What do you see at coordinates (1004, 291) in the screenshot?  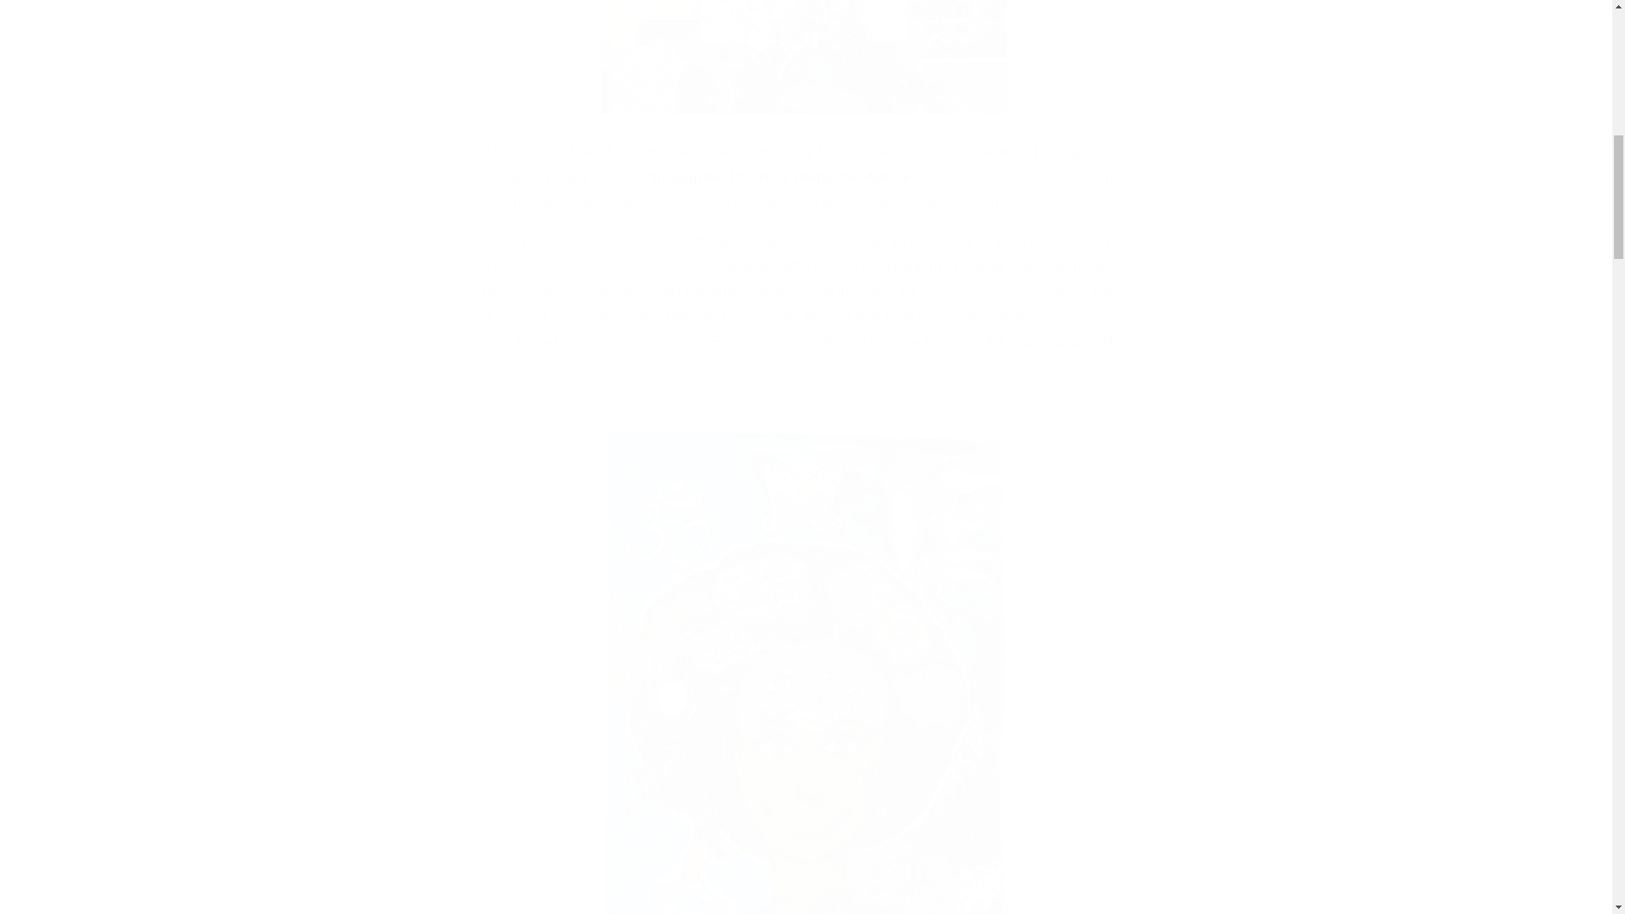 I see `"Perception"` at bounding box center [1004, 291].